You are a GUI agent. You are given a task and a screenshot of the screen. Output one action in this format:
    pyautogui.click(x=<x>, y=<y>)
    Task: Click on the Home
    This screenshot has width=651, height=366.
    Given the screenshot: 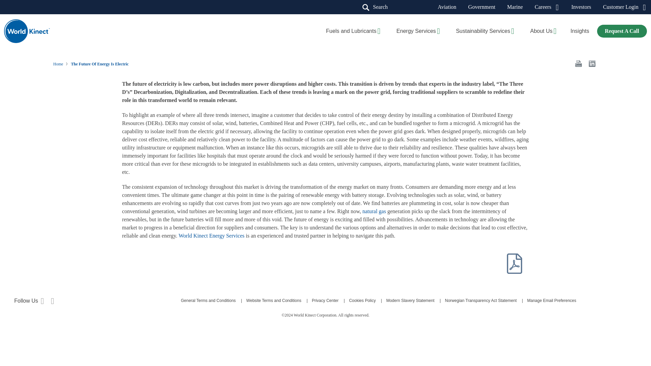 What is the action you would take?
    pyautogui.click(x=27, y=31)
    